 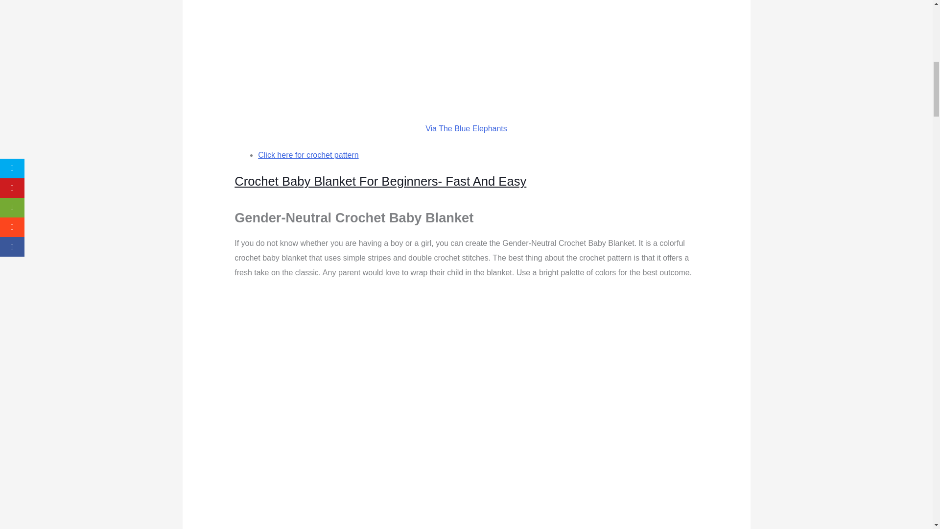 What do you see at coordinates (307, 155) in the screenshot?
I see `Click here for crochet pattern` at bounding box center [307, 155].